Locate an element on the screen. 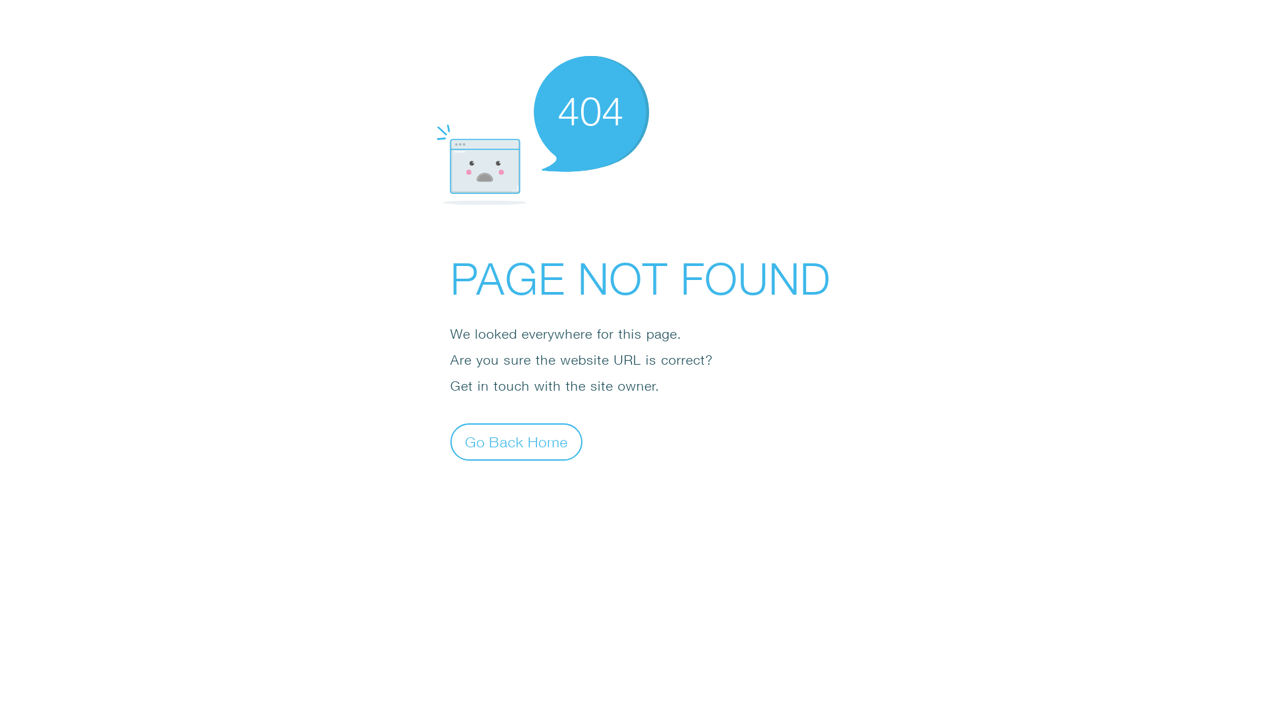 This screenshot has height=720, width=1281. Go Back Home is located at coordinates (516, 441).